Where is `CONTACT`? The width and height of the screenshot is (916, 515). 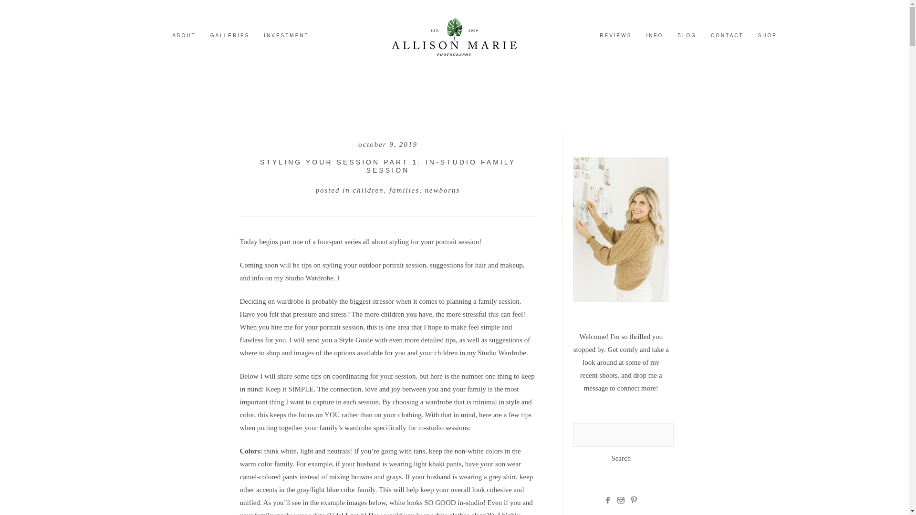 CONTACT is located at coordinates (727, 35).